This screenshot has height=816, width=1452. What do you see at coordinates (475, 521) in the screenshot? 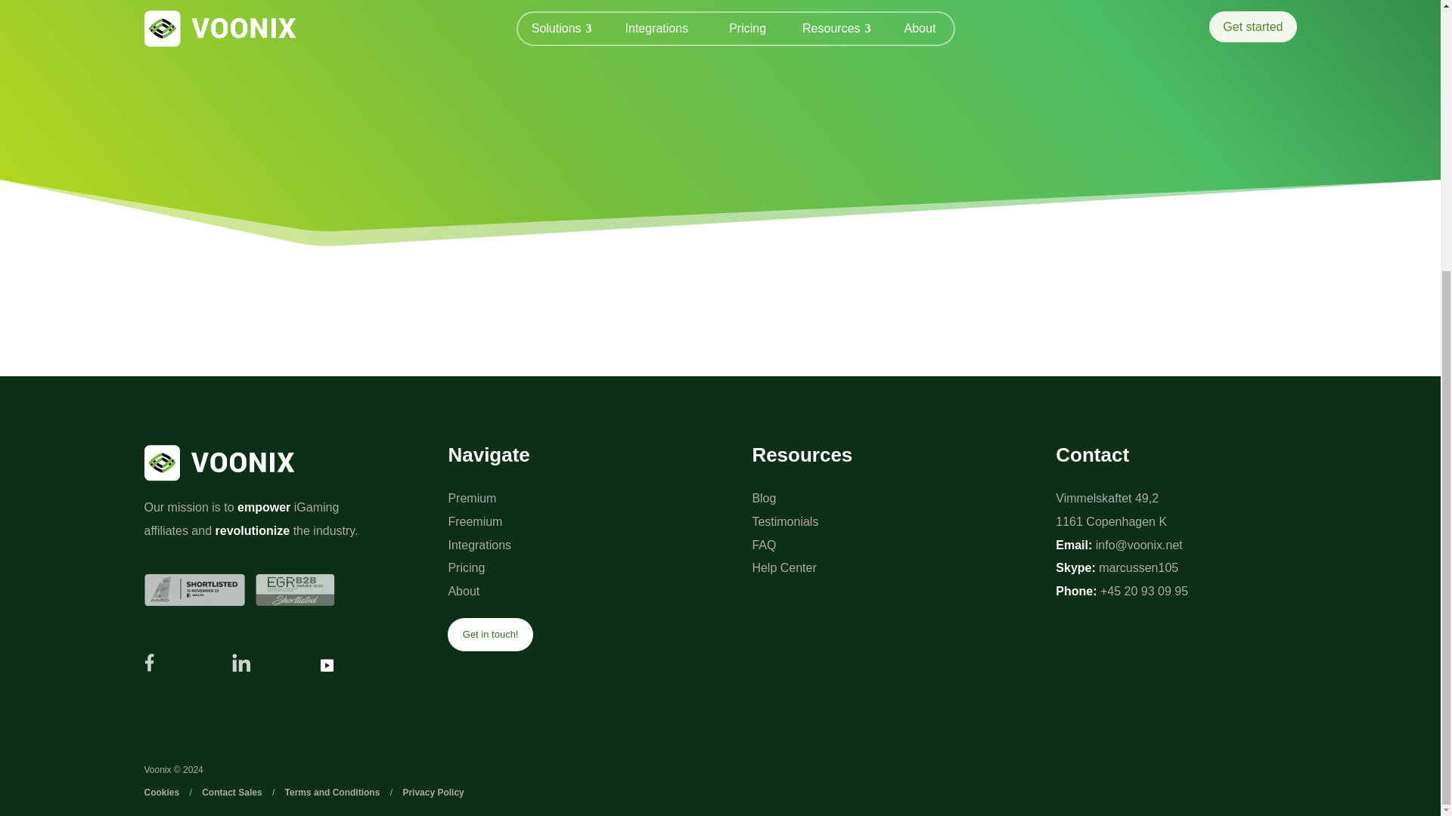
I see `Freemium` at bounding box center [475, 521].